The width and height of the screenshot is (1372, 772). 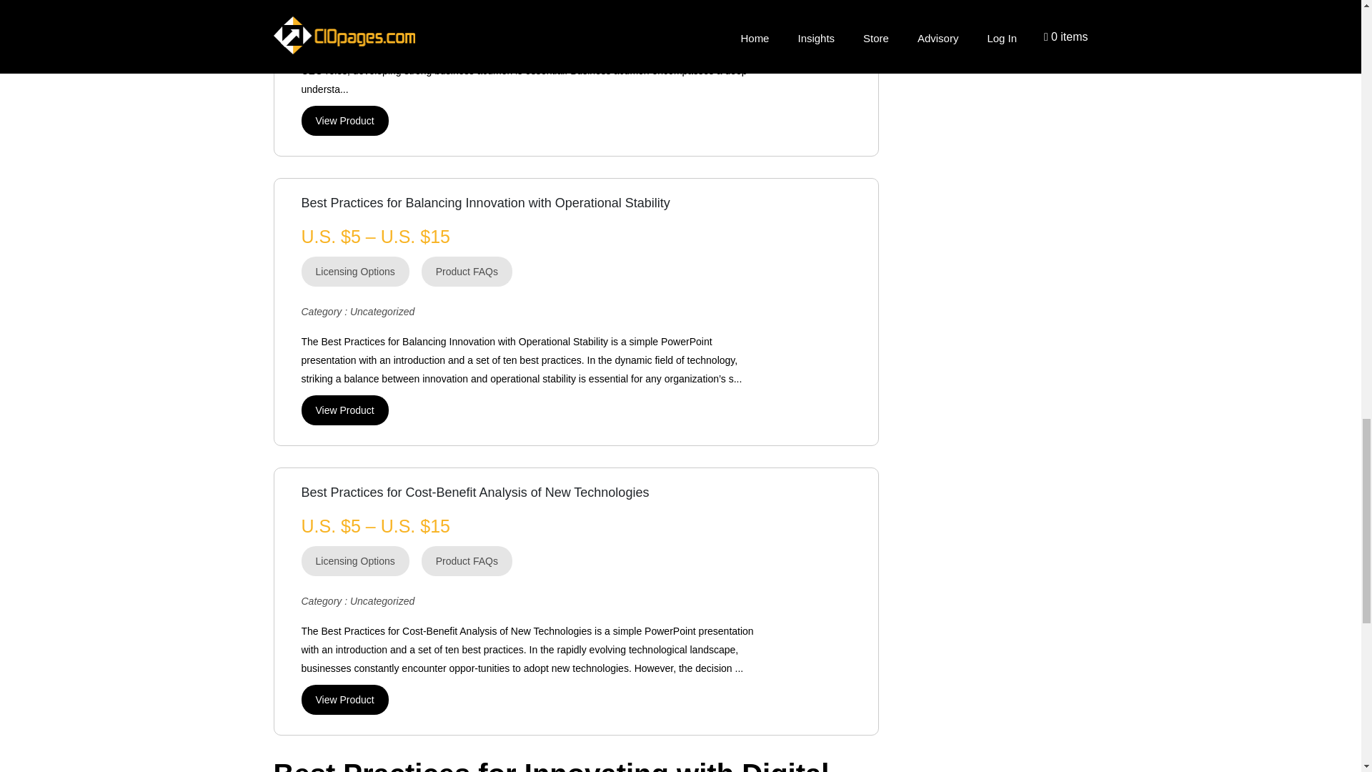 What do you see at coordinates (344, 410) in the screenshot?
I see `View Product` at bounding box center [344, 410].